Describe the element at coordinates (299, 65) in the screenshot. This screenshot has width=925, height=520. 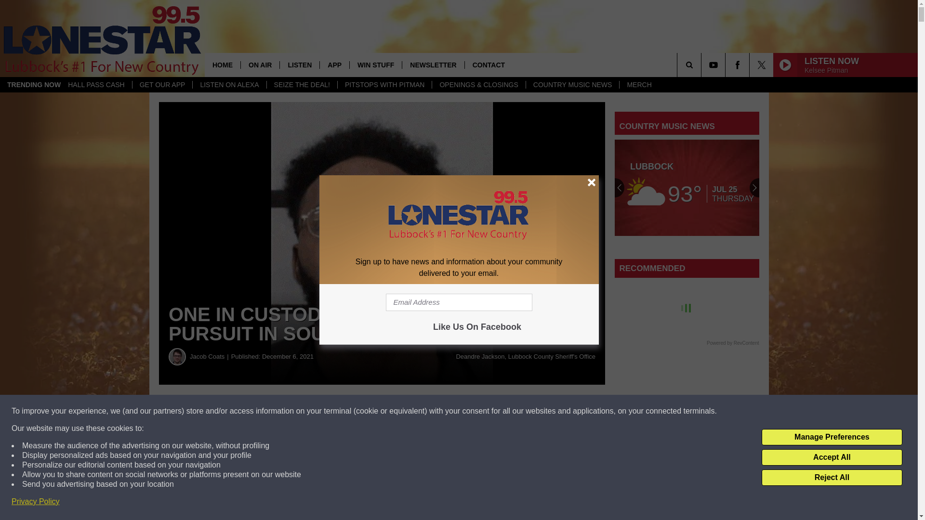
I see `LISTEN` at that location.